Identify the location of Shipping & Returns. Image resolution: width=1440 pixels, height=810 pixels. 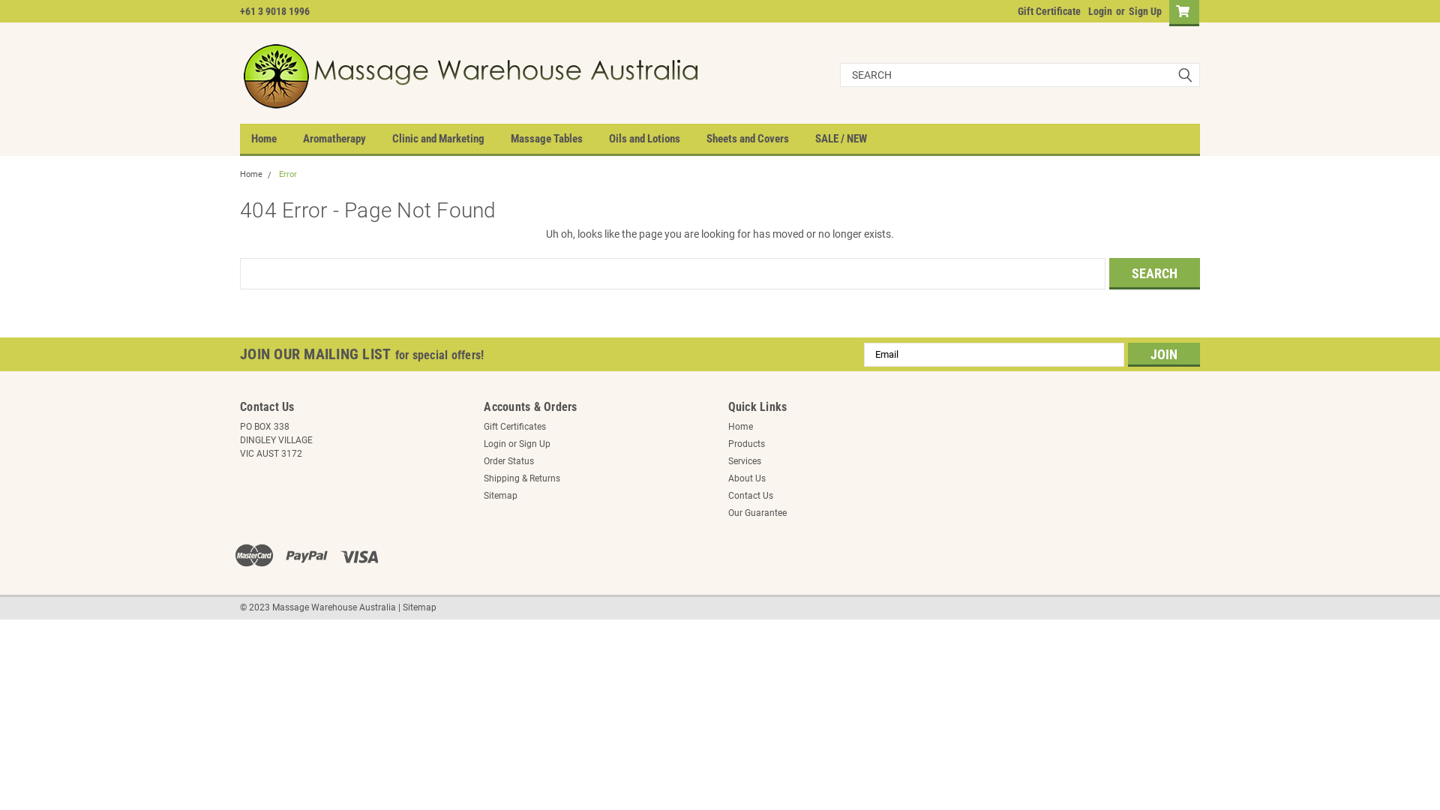
(522, 478).